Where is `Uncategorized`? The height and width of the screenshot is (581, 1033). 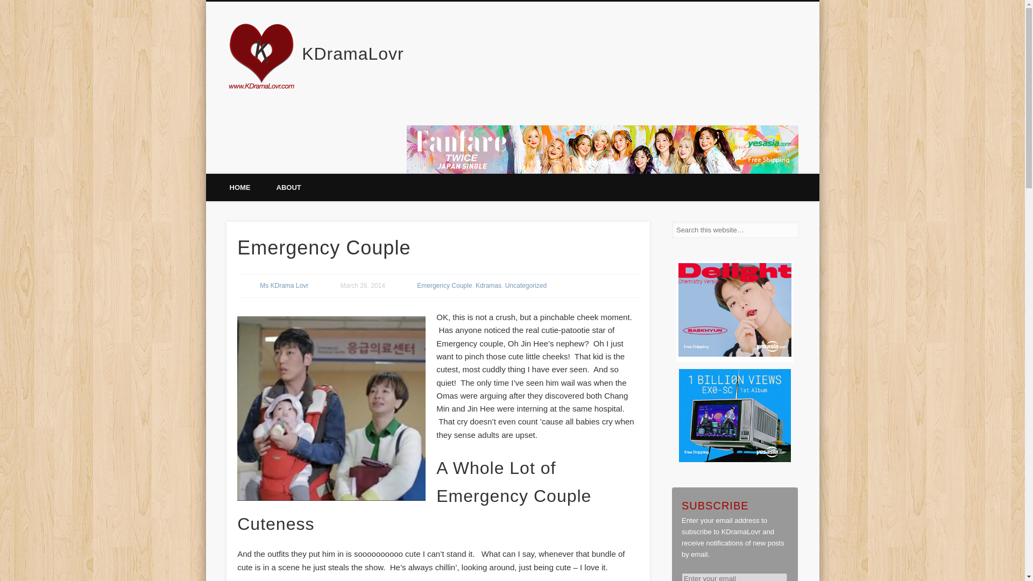
Uncategorized is located at coordinates (525, 285).